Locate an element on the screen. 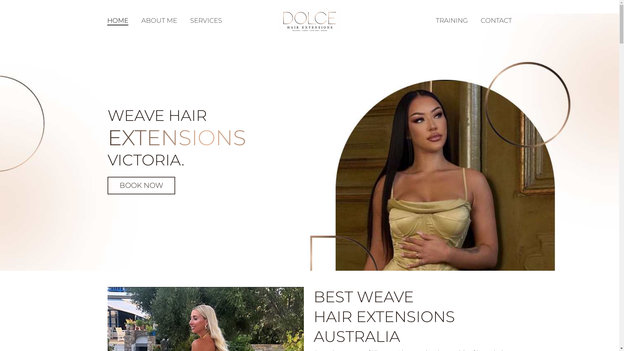  TRAINING is located at coordinates (452, 20).